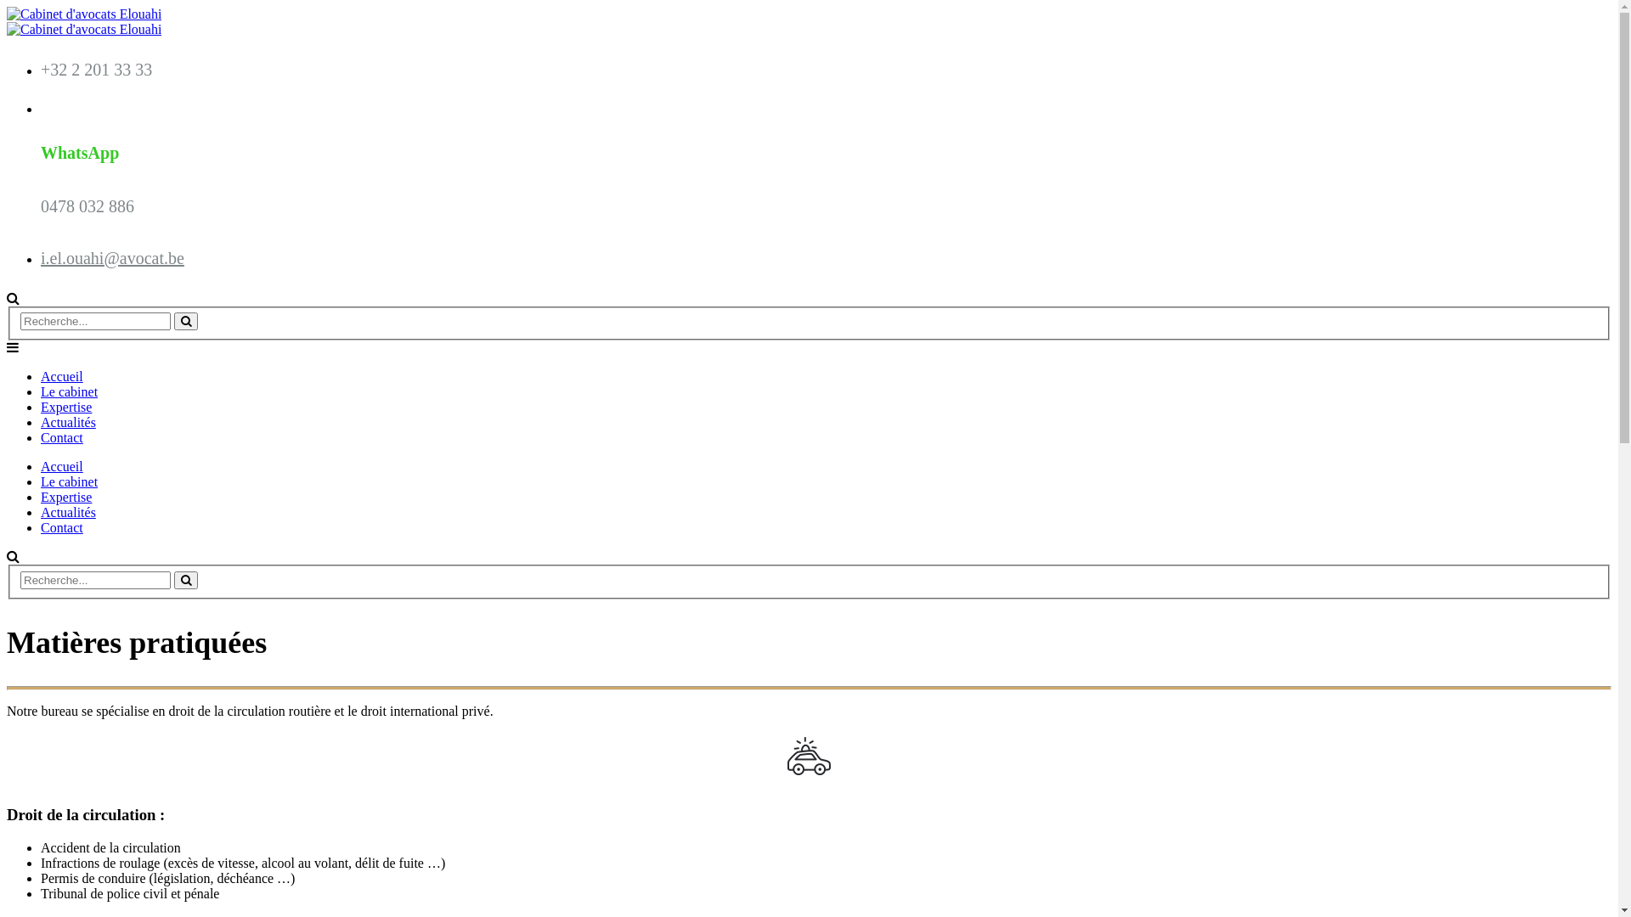 The image size is (1631, 917). I want to click on Accueil, so click(62, 467).